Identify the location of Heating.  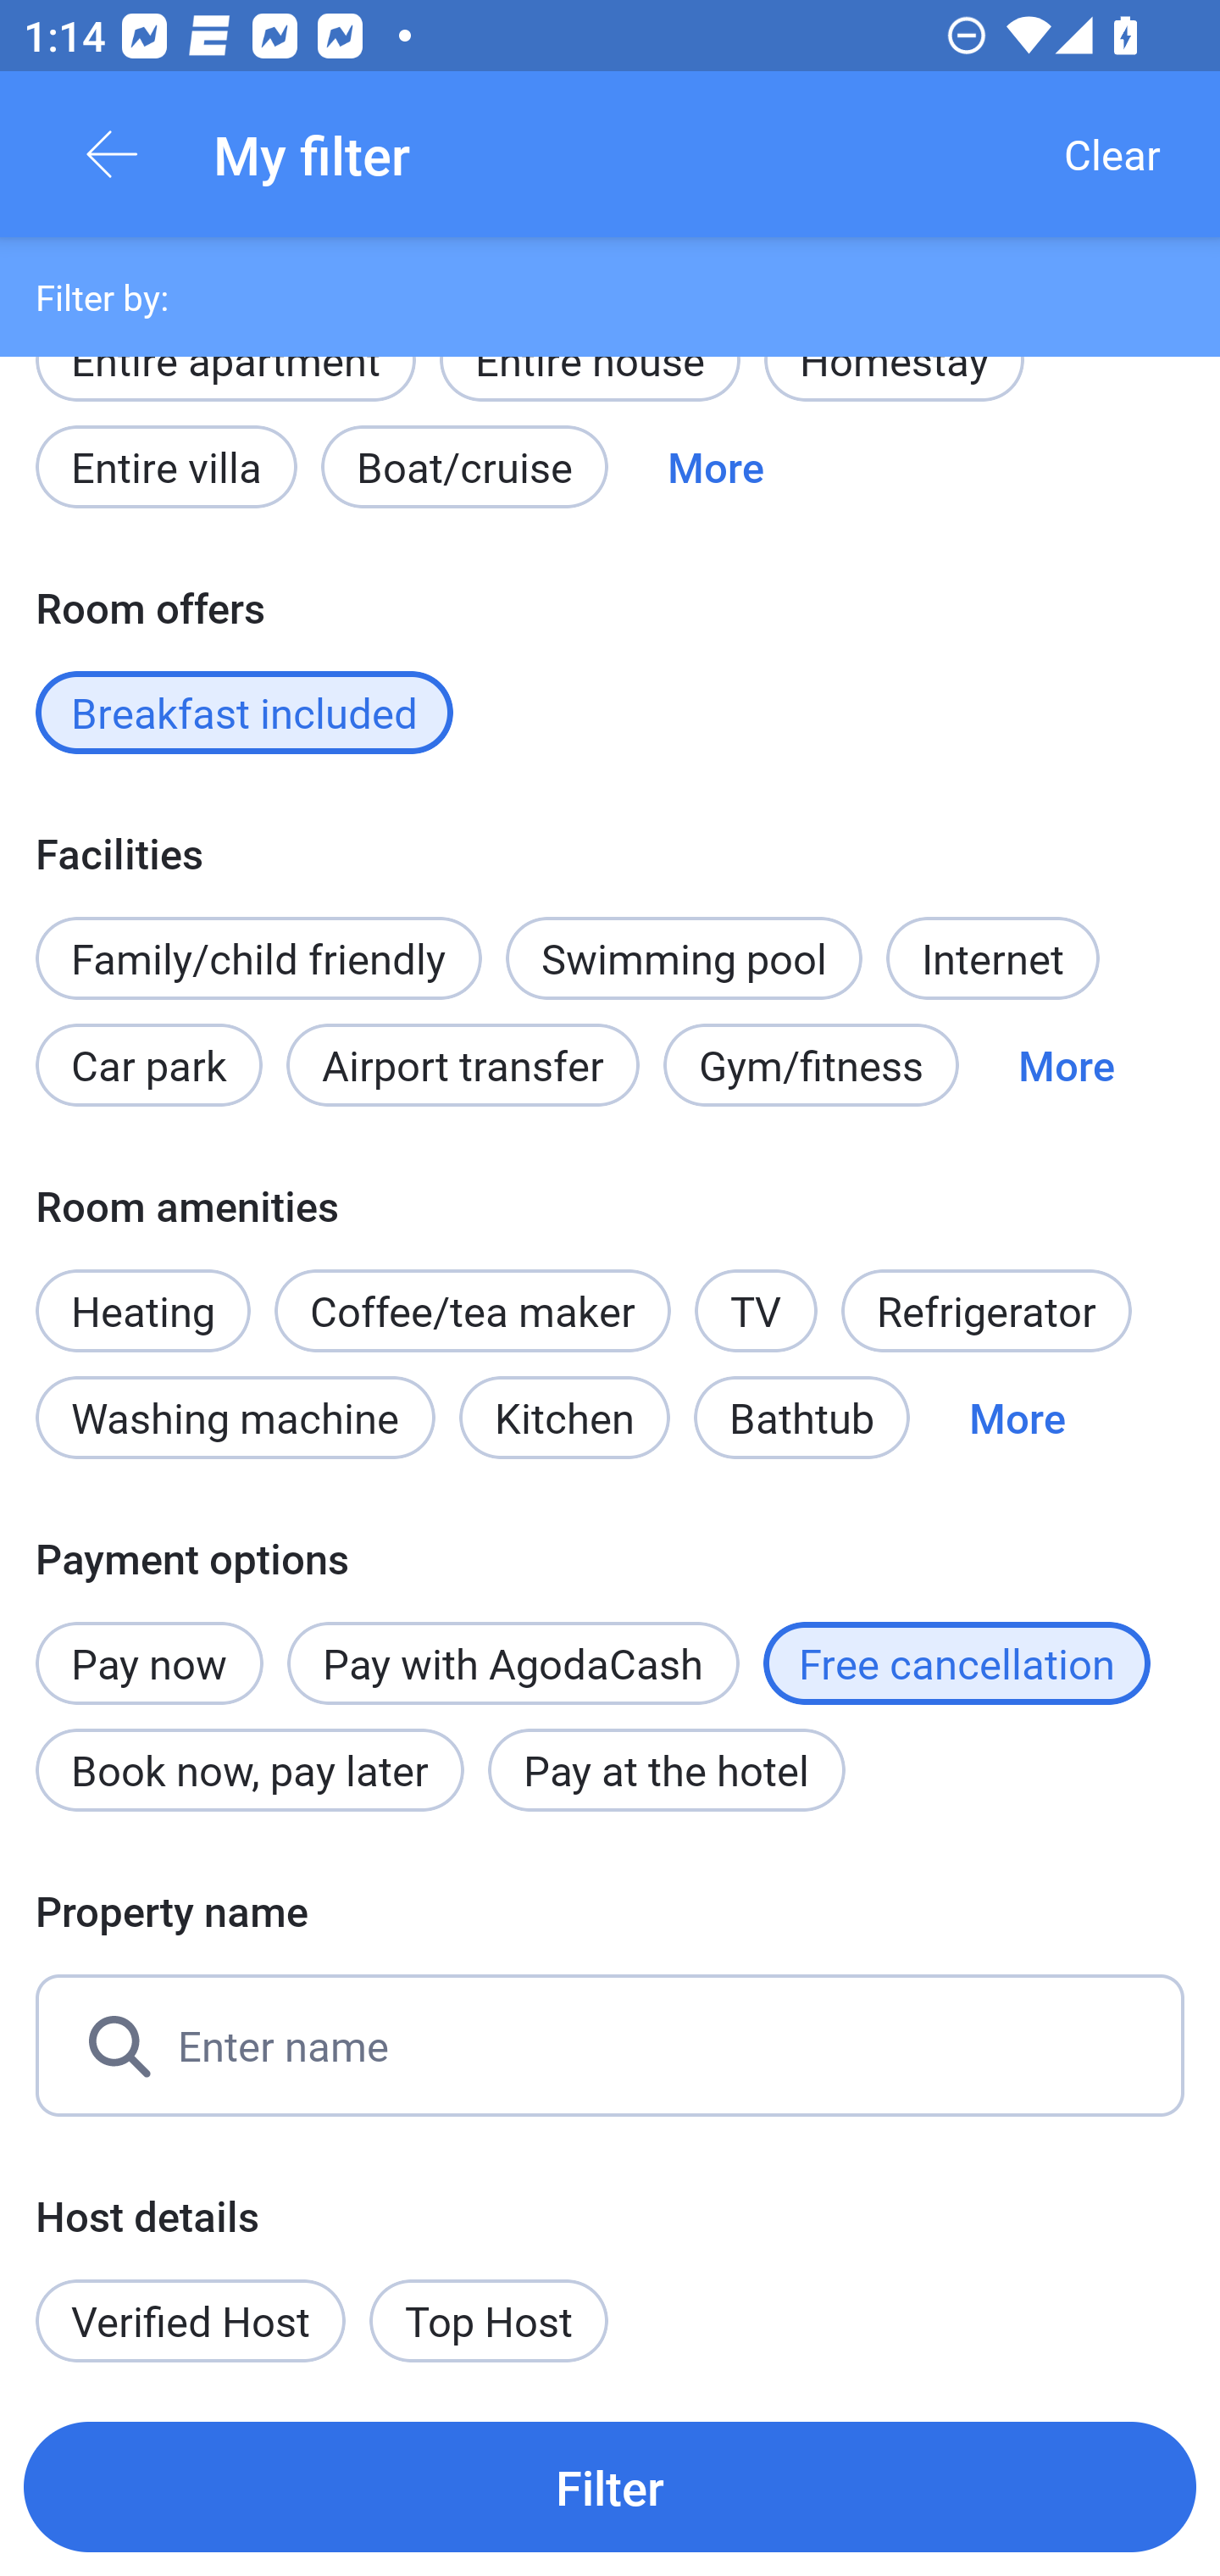
(142, 1293).